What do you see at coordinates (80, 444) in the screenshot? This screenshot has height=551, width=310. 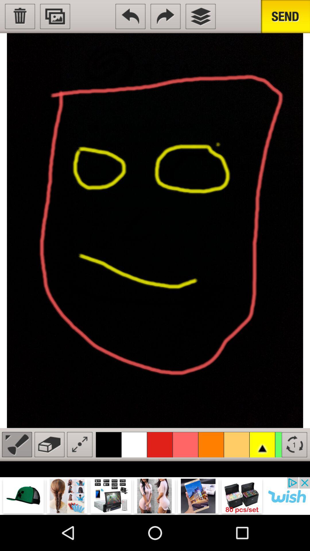 I see `resize brush` at bounding box center [80, 444].